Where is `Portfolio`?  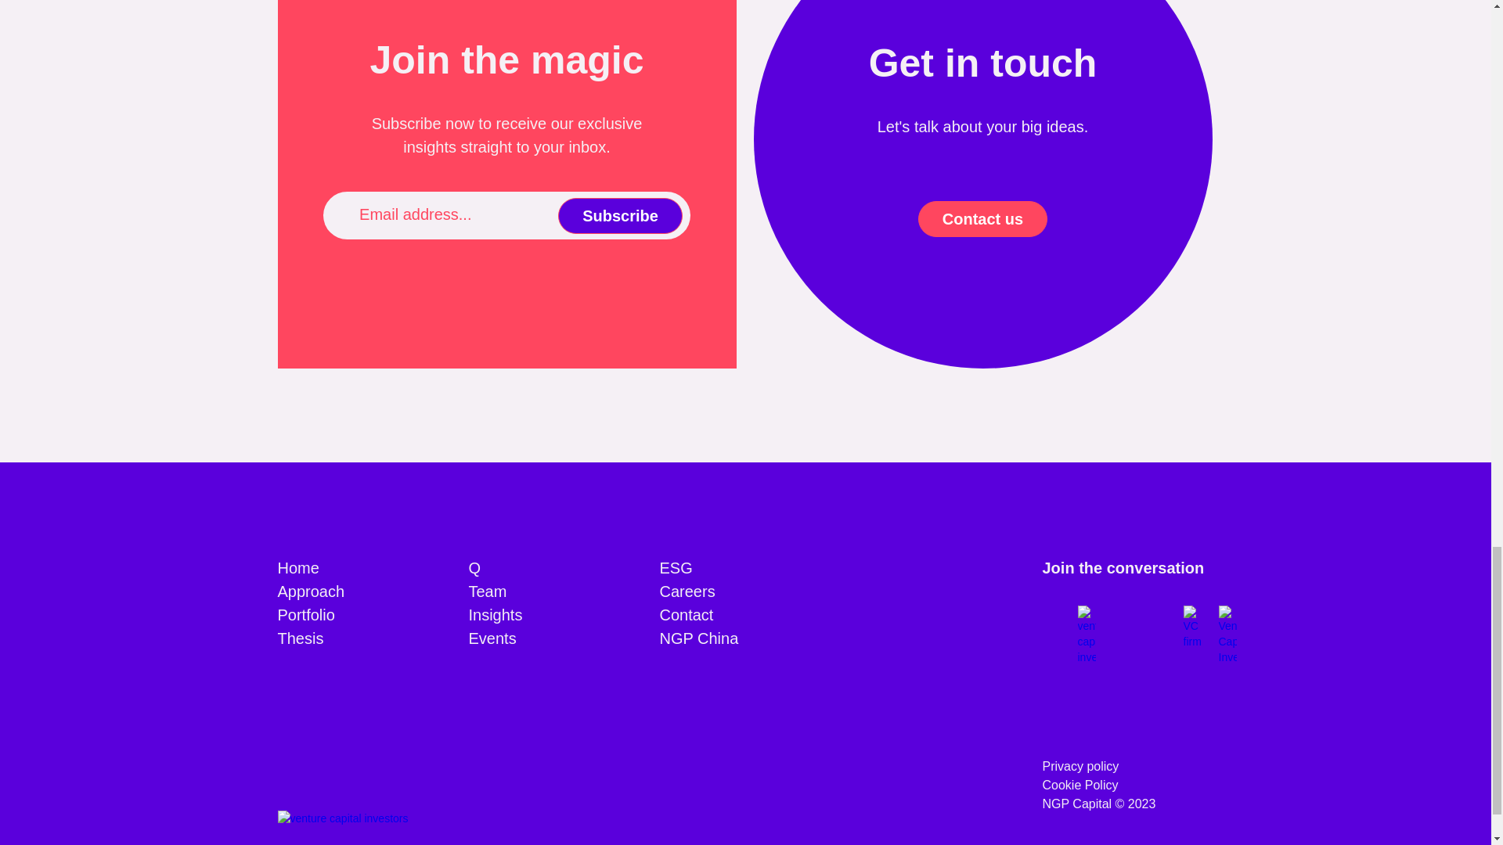 Portfolio is located at coordinates (305, 615).